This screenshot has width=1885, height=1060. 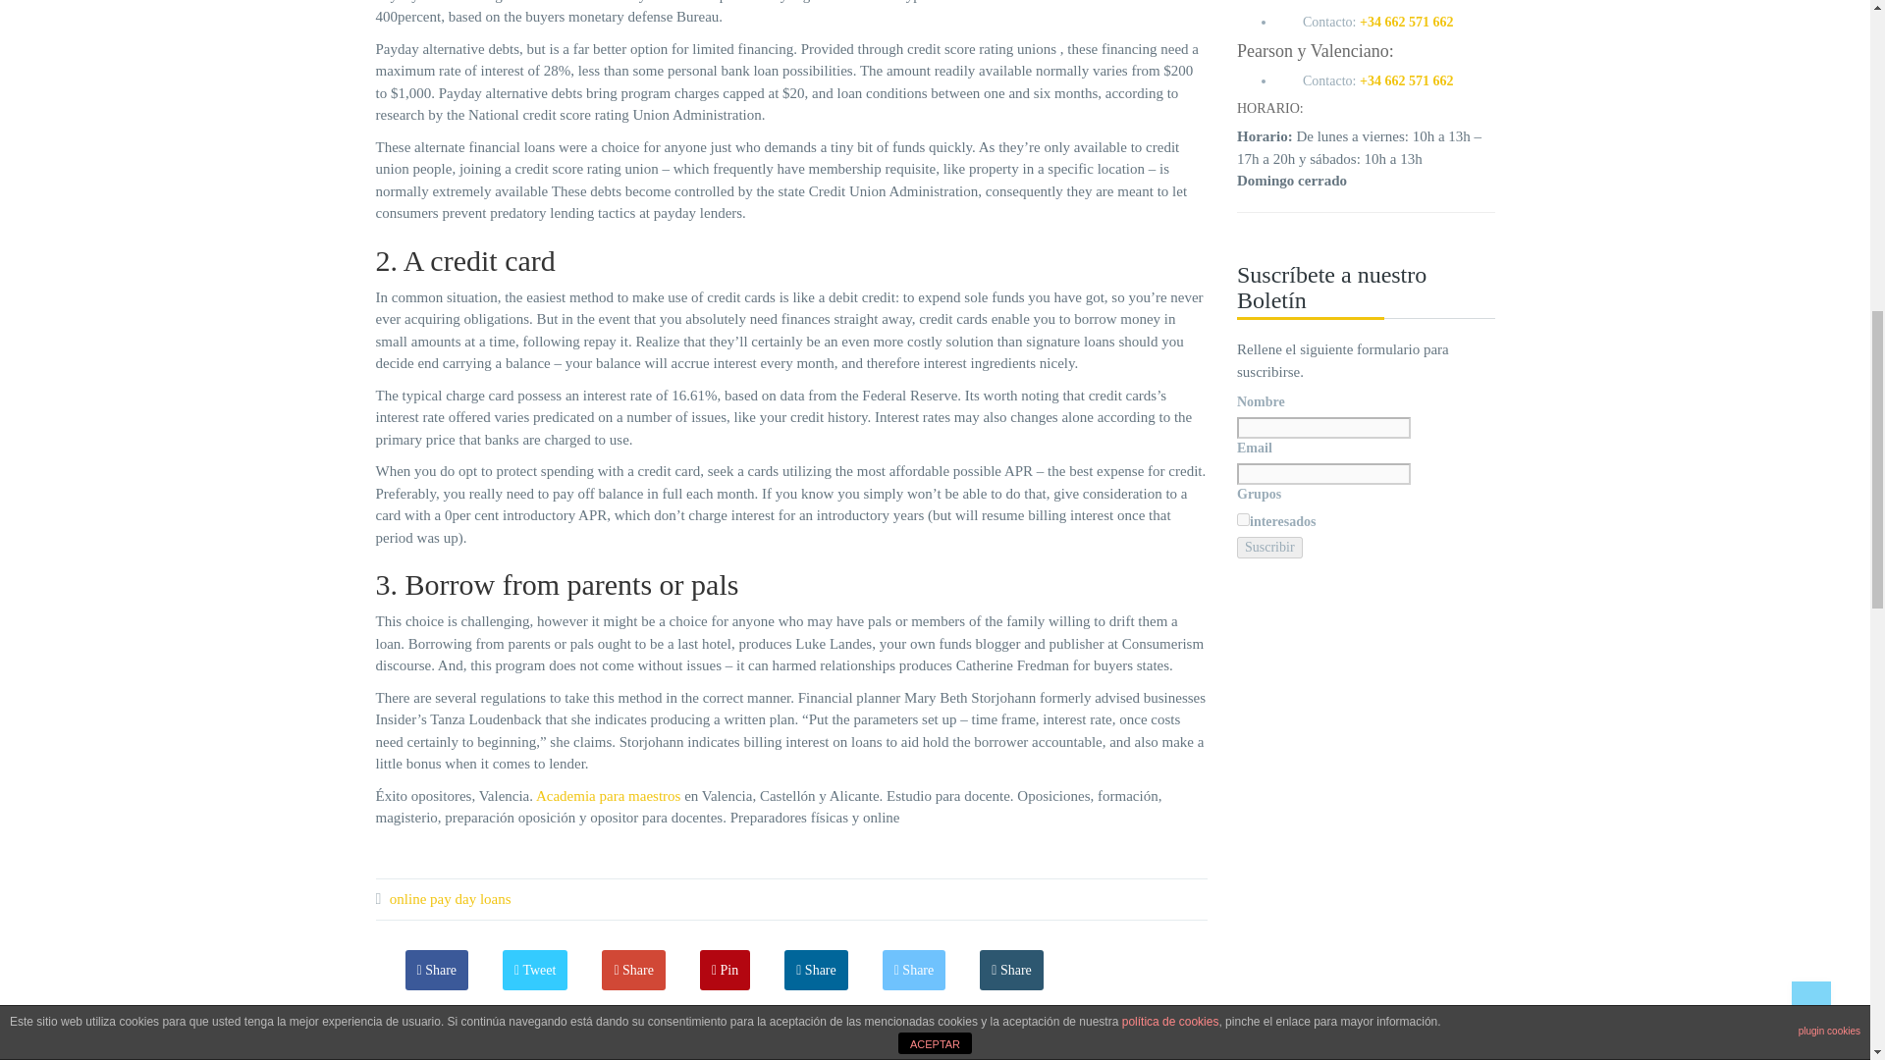 What do you see at coordinates (1243, 518) in the screenshot?
I see `1` at bounding box center [1243, 518].